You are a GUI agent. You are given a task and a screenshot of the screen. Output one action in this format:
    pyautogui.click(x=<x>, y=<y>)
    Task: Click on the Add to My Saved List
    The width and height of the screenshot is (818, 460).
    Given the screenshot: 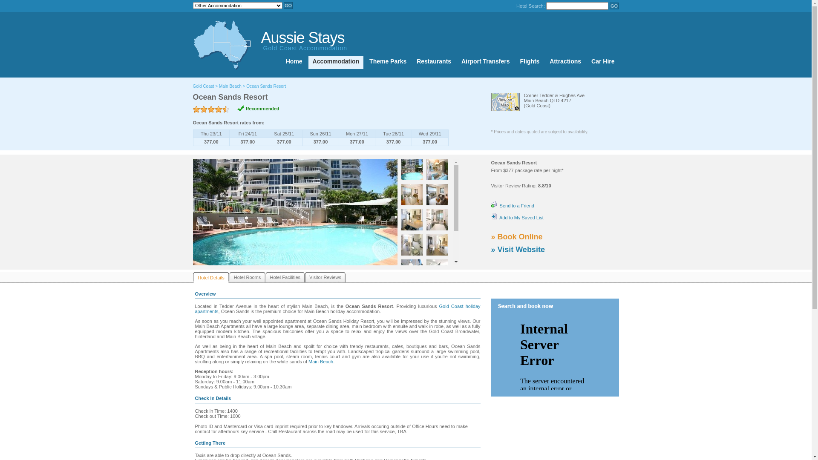 What is the action you would take?
    pyautogui.click(x=517, y=218)
    